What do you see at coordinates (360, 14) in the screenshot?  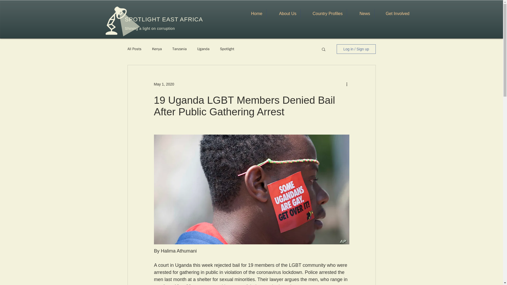 I see `News` at bounding box center [360, 14].